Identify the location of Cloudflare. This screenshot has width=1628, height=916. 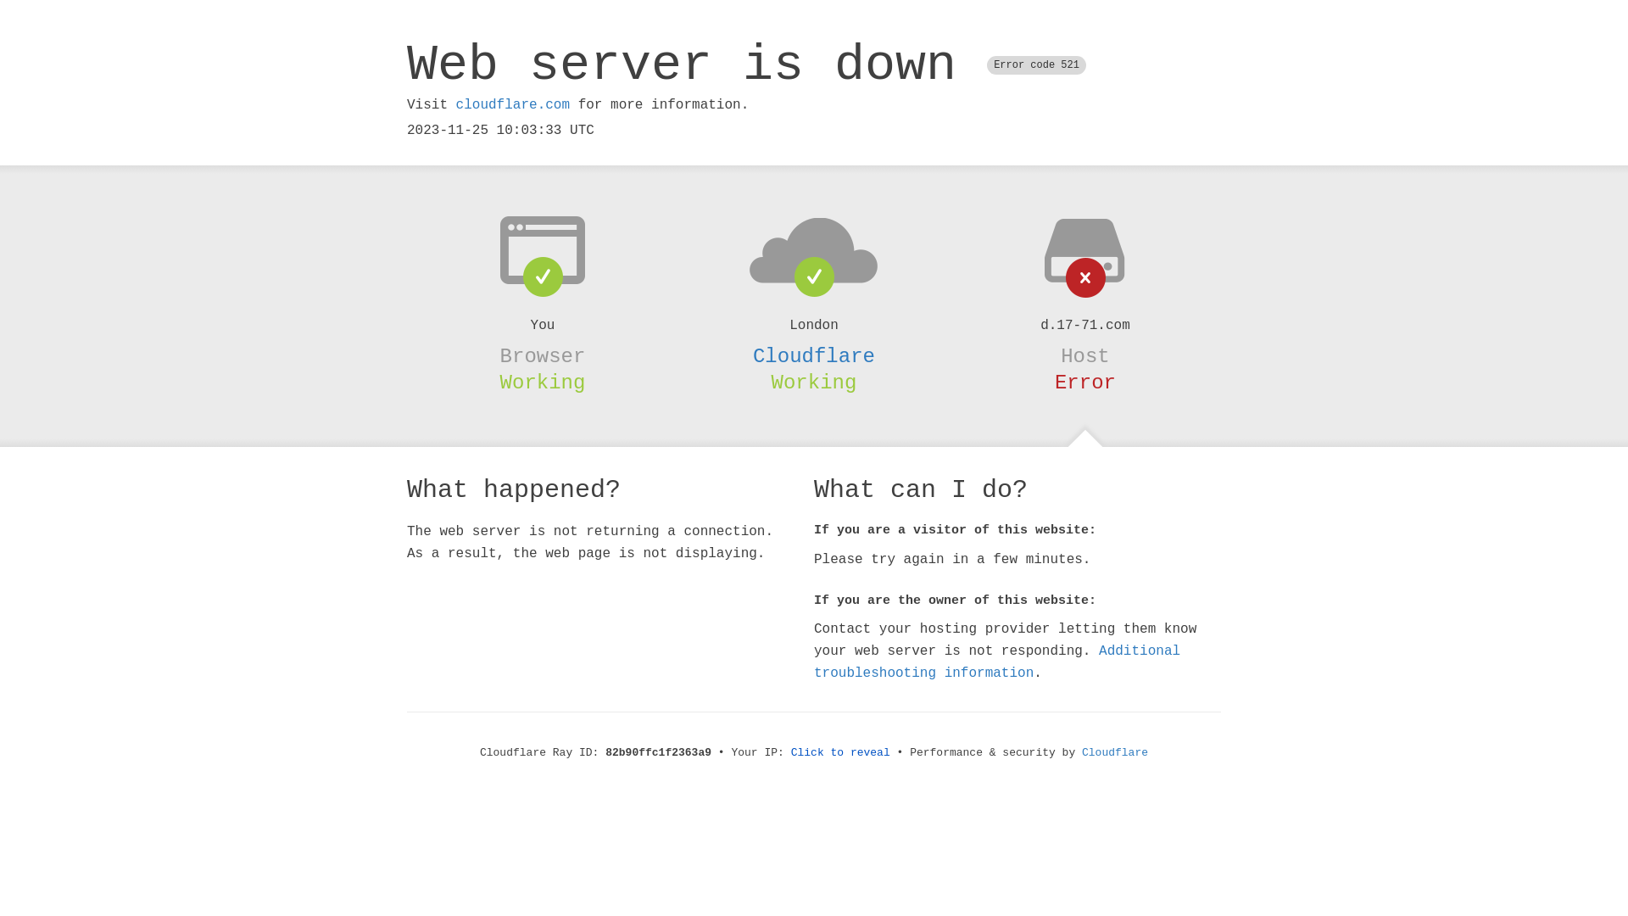
(814, 356).